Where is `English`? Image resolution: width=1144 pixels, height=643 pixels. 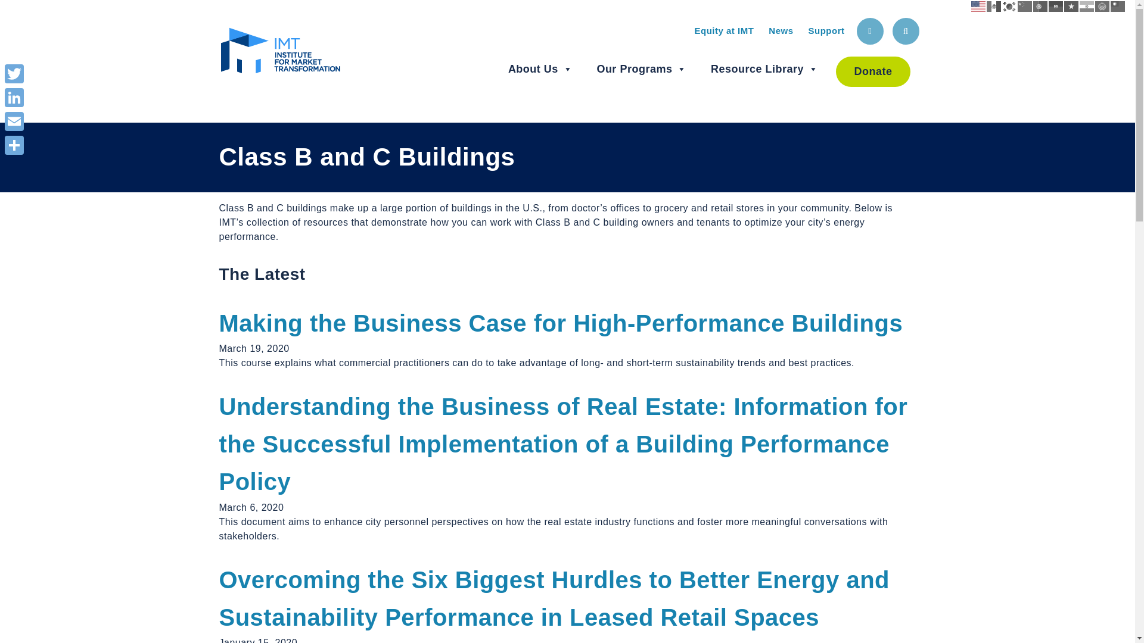 English is located at coordinates (978, 6).